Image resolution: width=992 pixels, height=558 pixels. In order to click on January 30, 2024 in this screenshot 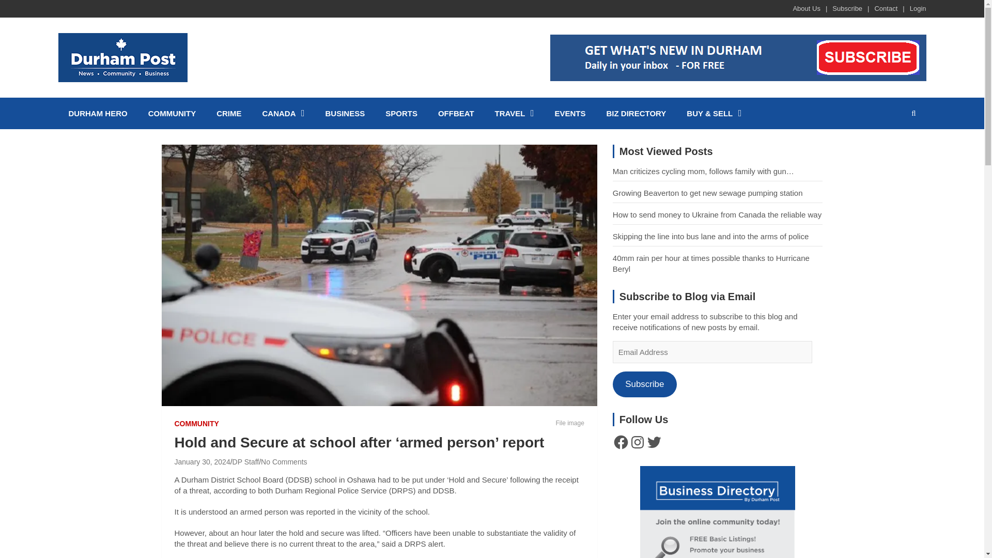, I will do `click(202, 461)`.